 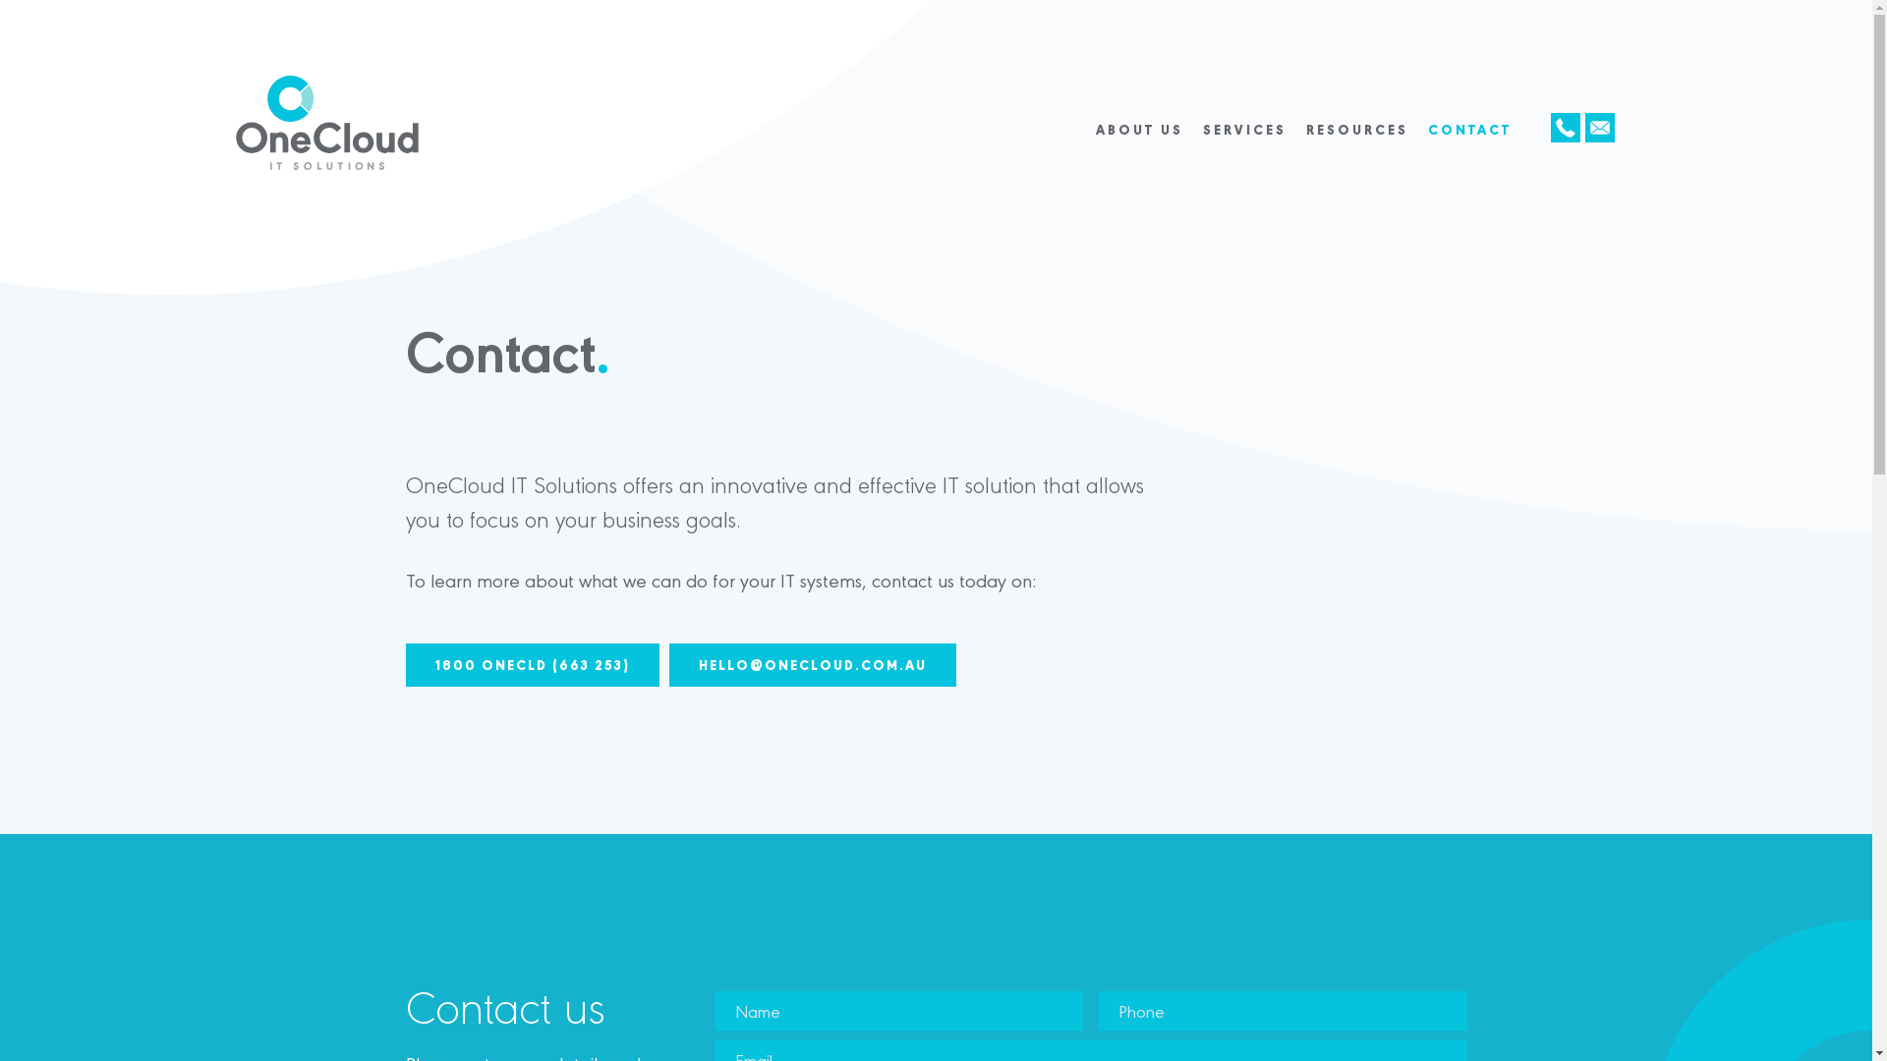 What do you see at coordinates (1138, 130) in the screenshot?
I see `ABOUT US` at bounding box center [1138, 130].